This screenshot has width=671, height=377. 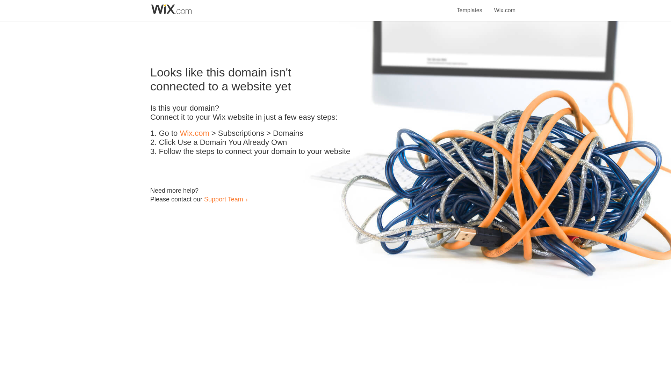 I want to click on Wix.com, so click(x=505, y=6).